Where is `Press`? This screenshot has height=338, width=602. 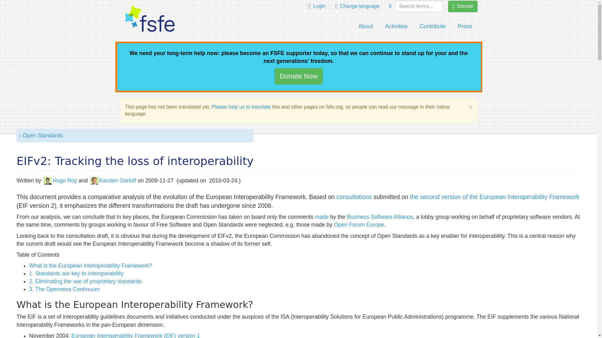 Press is located at coordinates (465, 26).